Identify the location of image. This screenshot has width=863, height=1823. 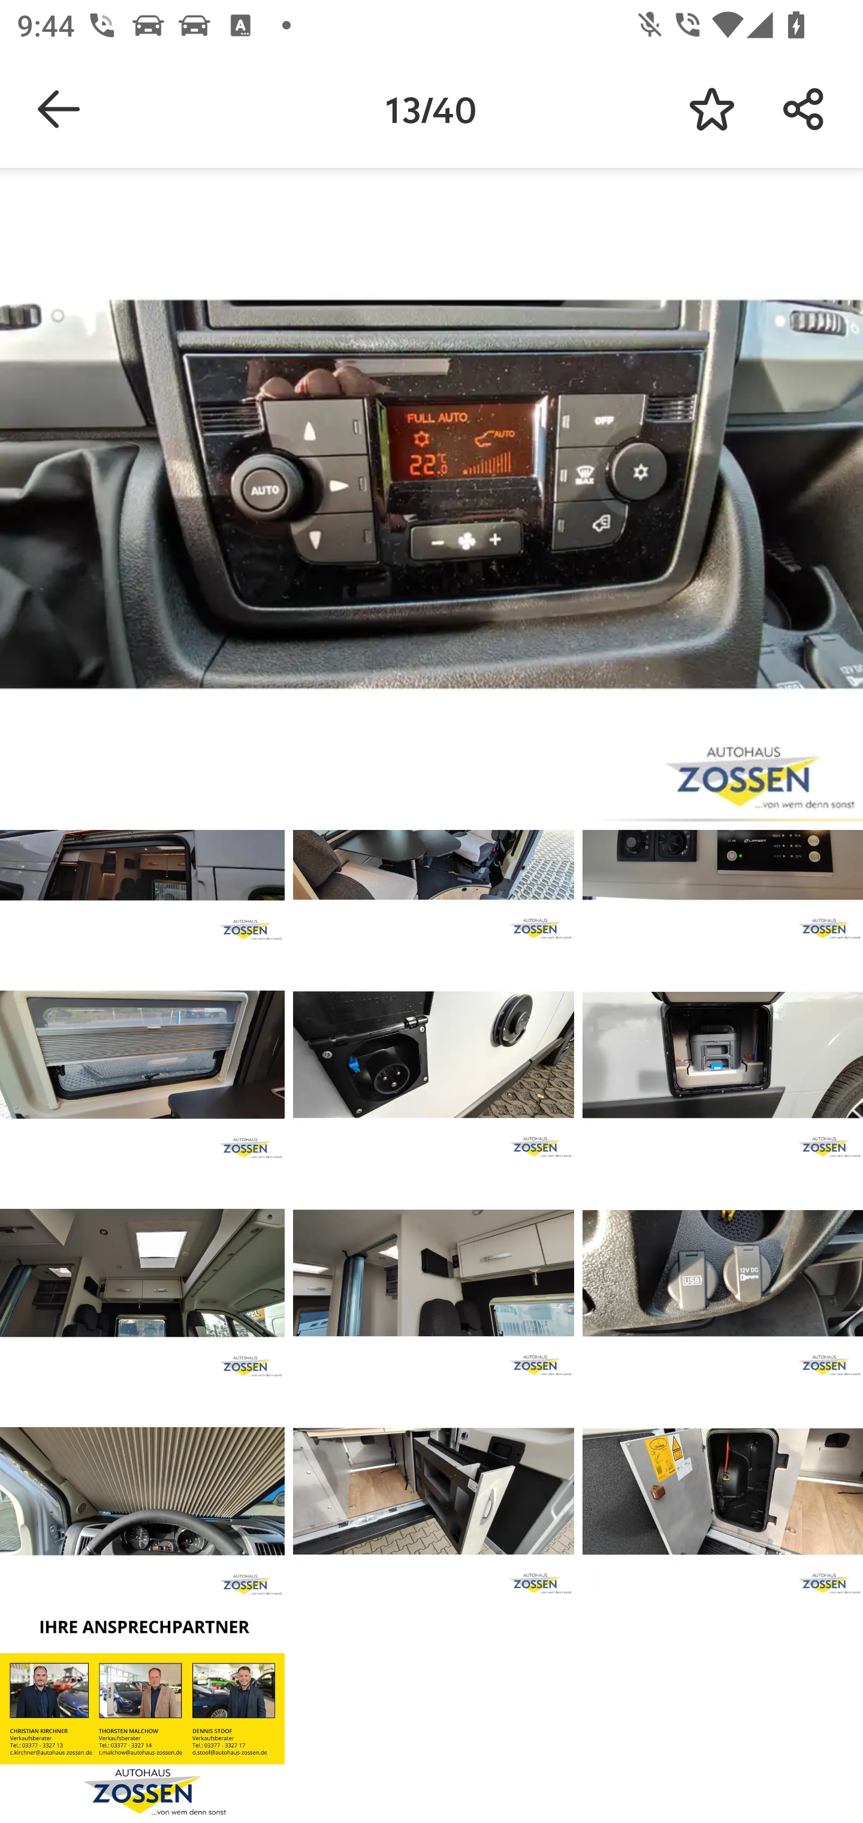
(433, 1492).